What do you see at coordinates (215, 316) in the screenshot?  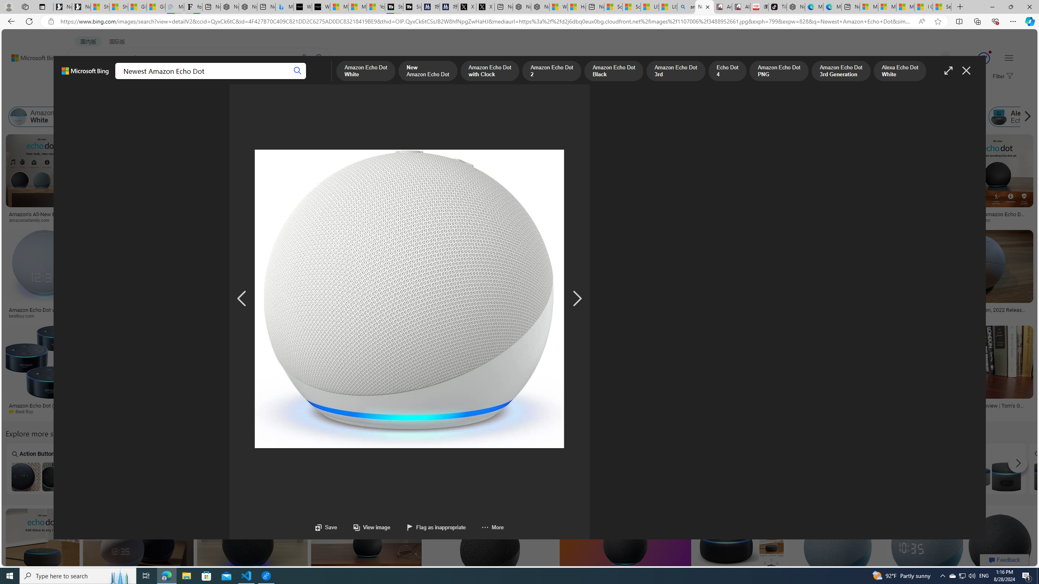 I see `eftm.com` at bounding box center [215, 316].